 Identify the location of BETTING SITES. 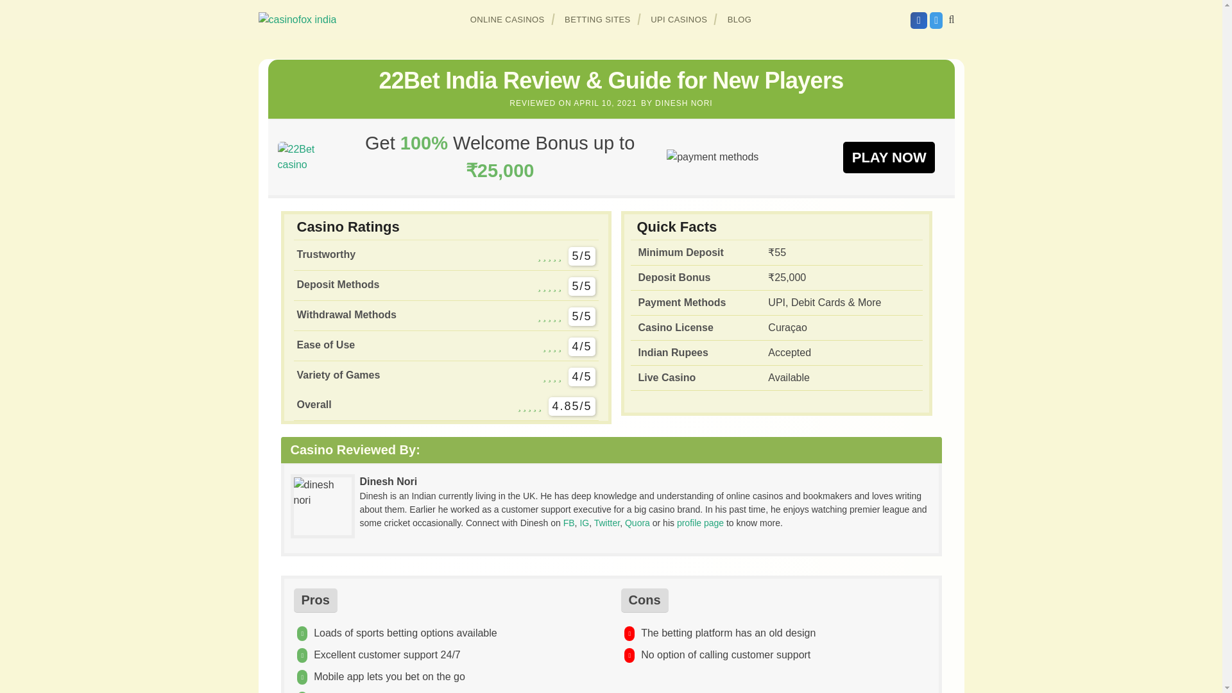
(598, 19).